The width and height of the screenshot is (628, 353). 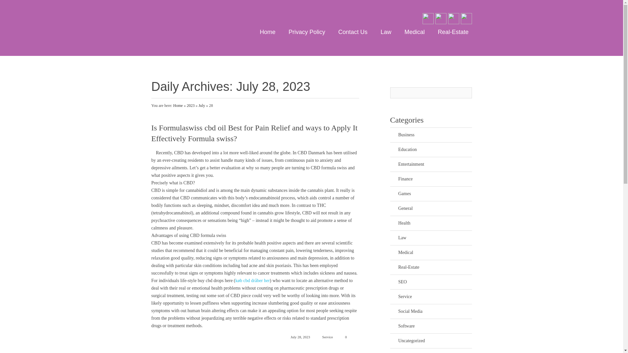 I want to click on Law, so click(x=386, y=32).